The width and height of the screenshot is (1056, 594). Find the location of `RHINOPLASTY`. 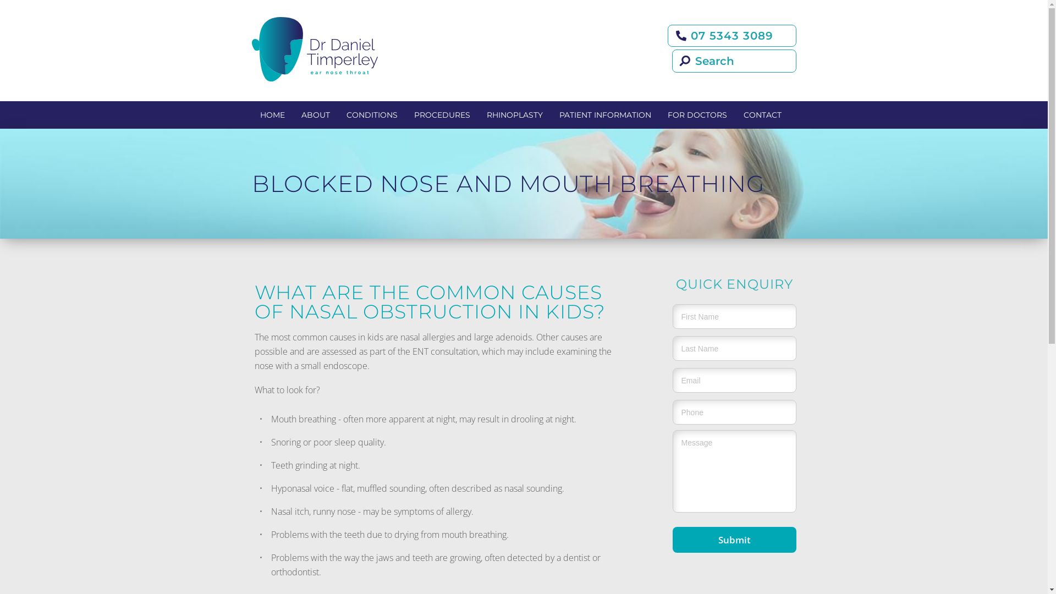

RHINOPLASTY is located at coordinates (515, 115).